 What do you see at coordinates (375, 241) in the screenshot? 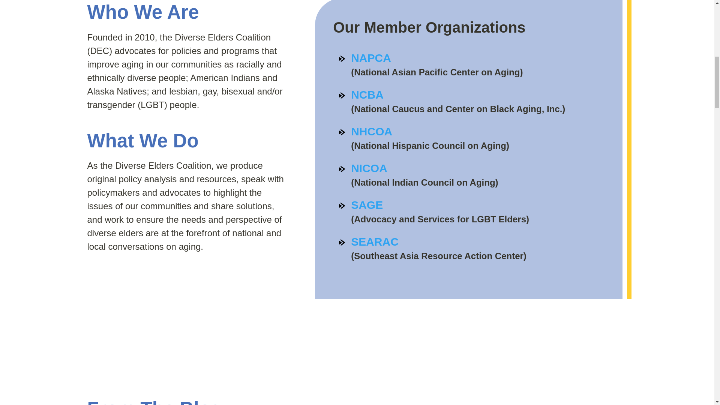
I see `SEARAC` at bounding box center [375, 241].